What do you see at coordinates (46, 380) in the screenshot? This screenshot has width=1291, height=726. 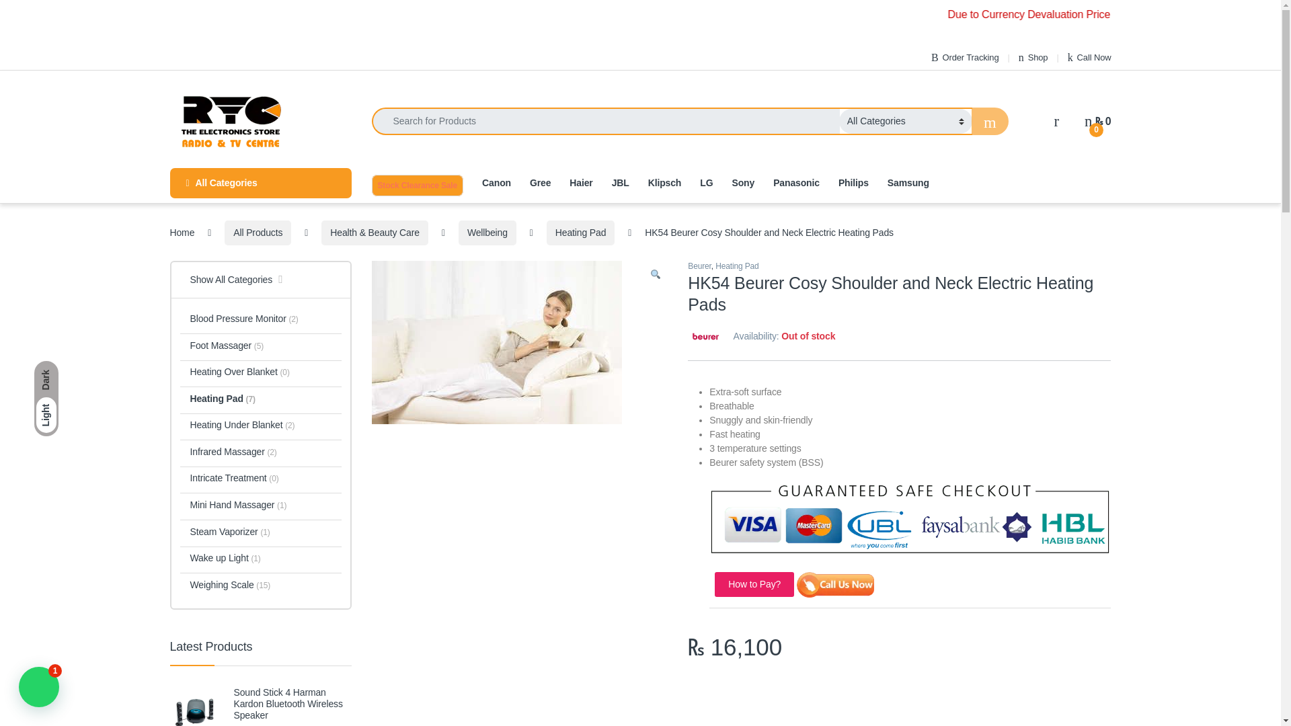 I see `Dark` at bounding box center [46, 380].